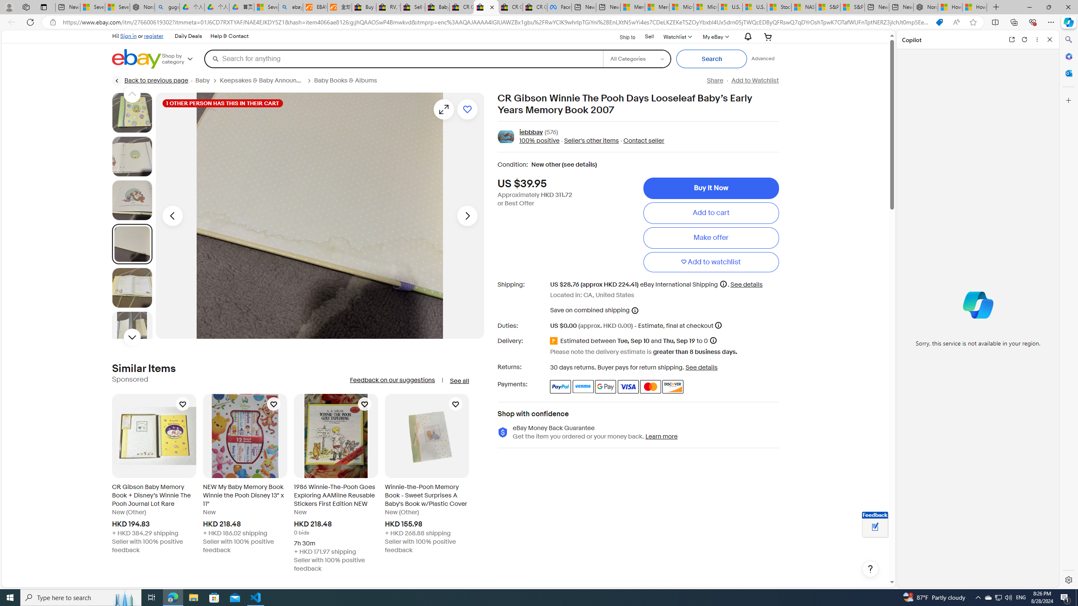 The image size is (1078, 606). I want to click on 100% positive, so click(539, 141).